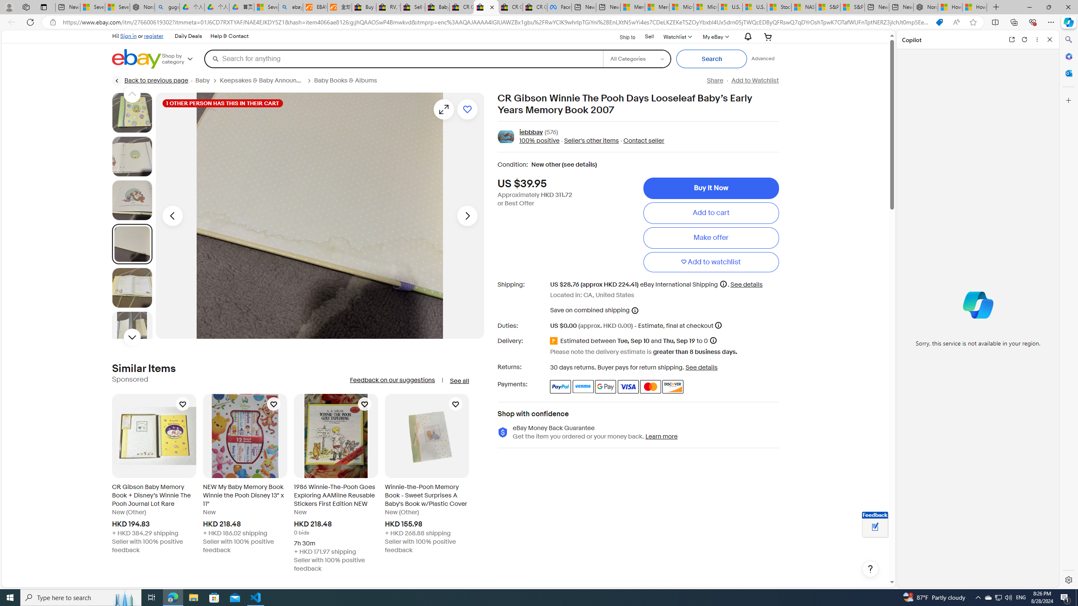 The image size is (1078, 606). I want to click on 100% positive, so click(539, 141).